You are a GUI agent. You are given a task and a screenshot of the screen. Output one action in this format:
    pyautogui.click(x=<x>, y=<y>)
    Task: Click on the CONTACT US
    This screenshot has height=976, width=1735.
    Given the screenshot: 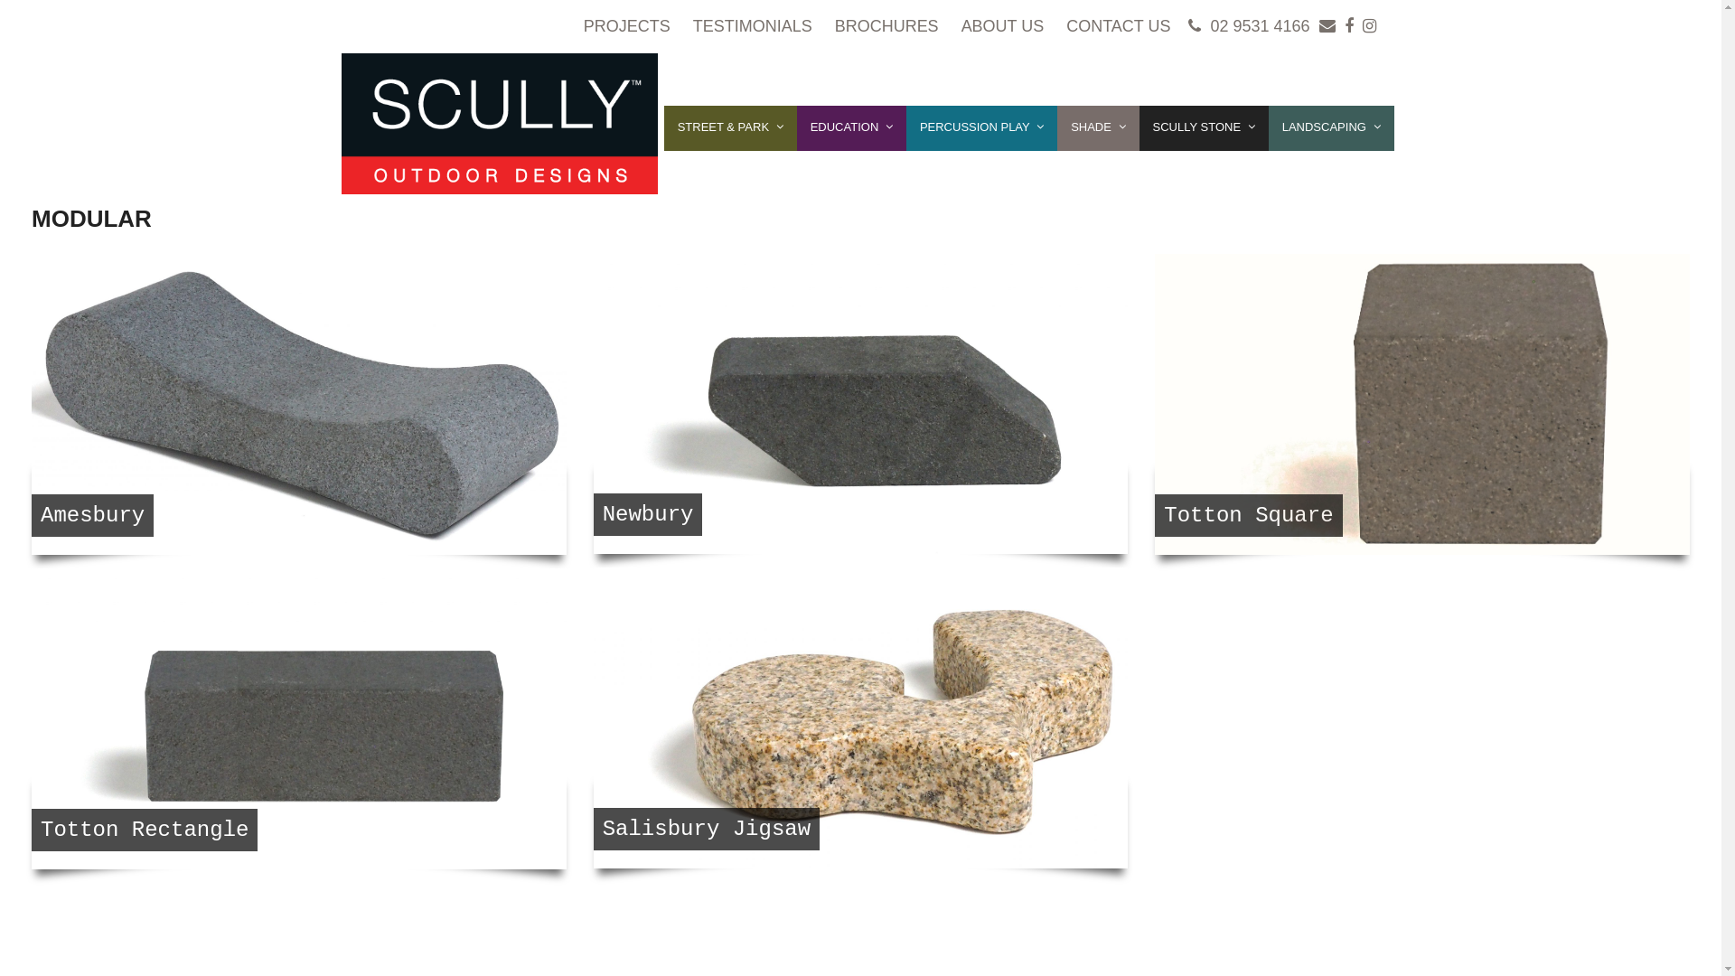 What is the action you would take?
    pyautogui.click(x=1119, y=25)
    